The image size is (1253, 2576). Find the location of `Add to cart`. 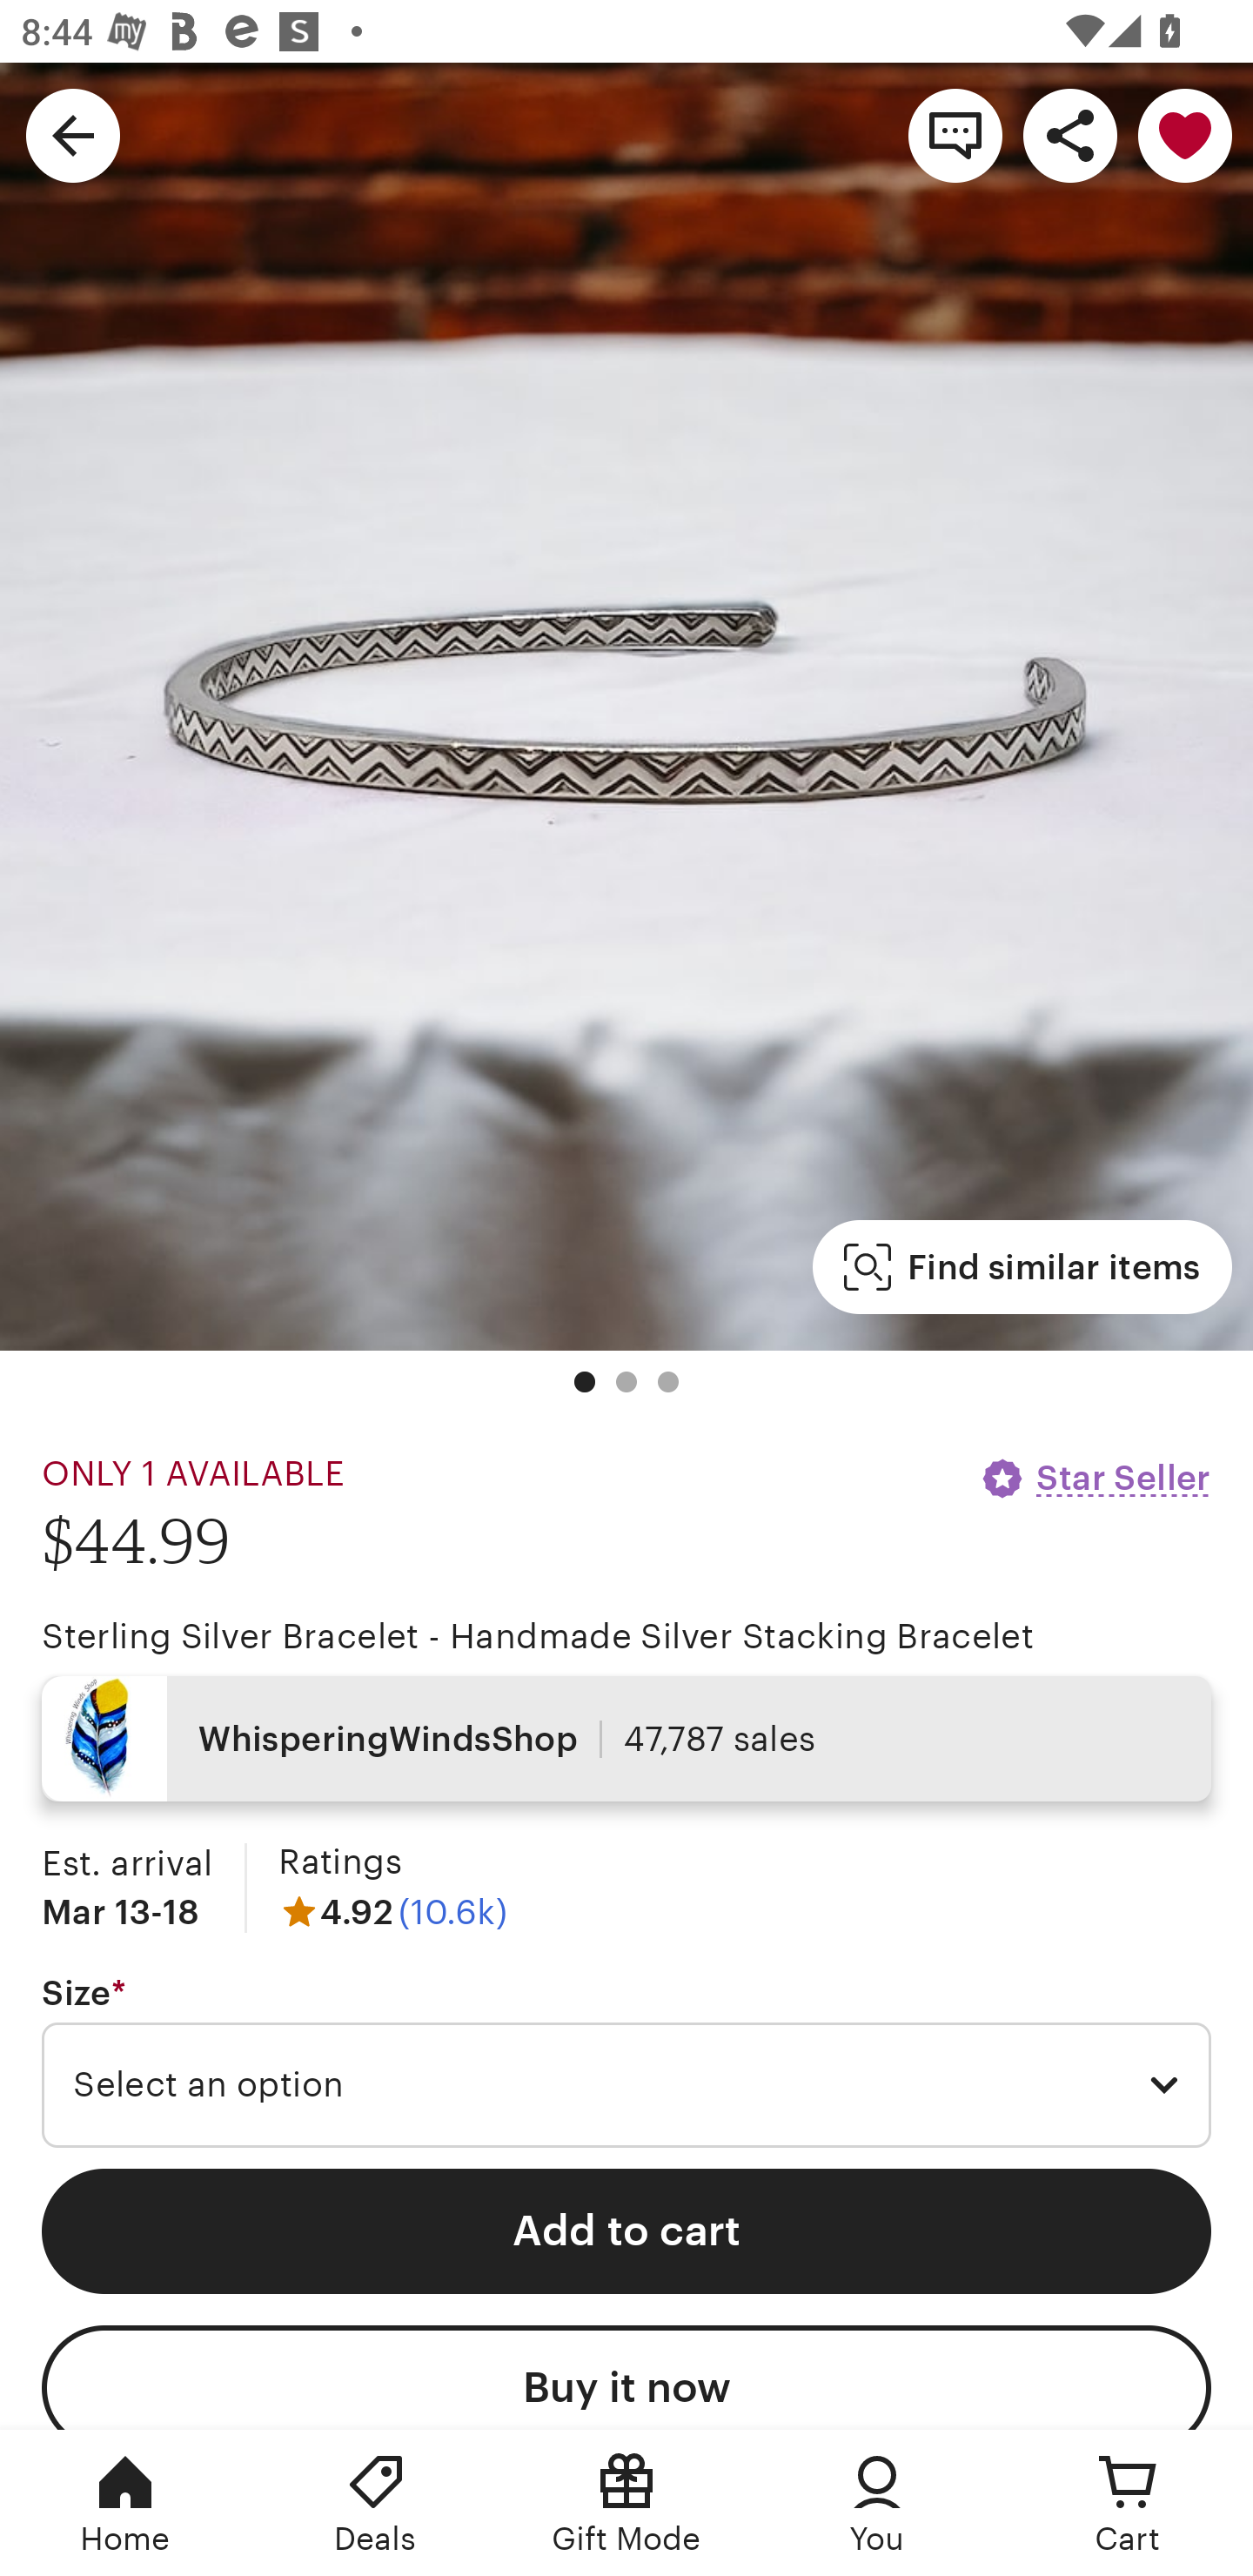

Add to cart is located at coordinates (626, 2231).